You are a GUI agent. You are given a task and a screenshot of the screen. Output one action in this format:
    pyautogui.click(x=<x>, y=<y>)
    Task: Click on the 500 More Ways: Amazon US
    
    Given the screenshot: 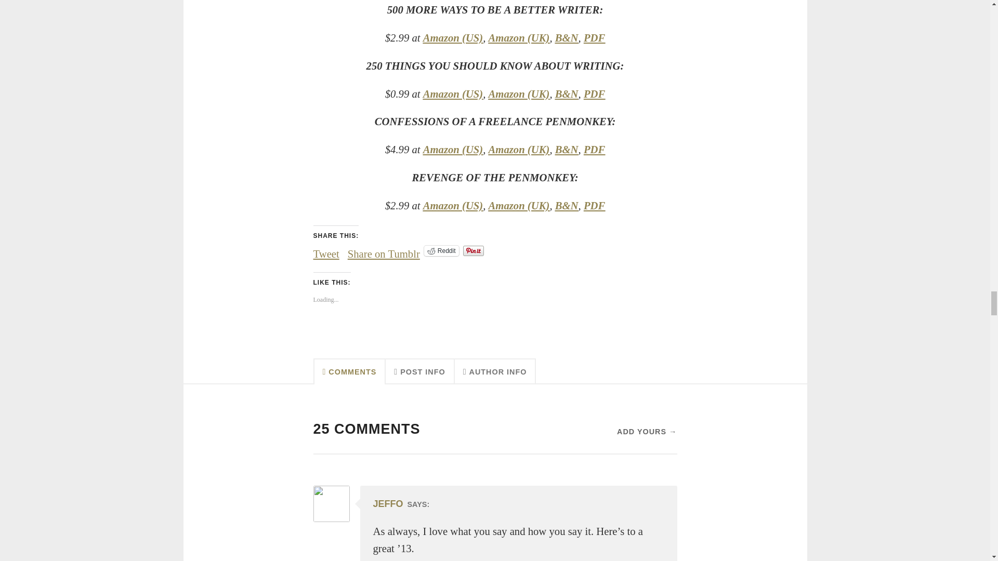 What is the action you would take?
    pyautogui.click(x=453, y=37)
    